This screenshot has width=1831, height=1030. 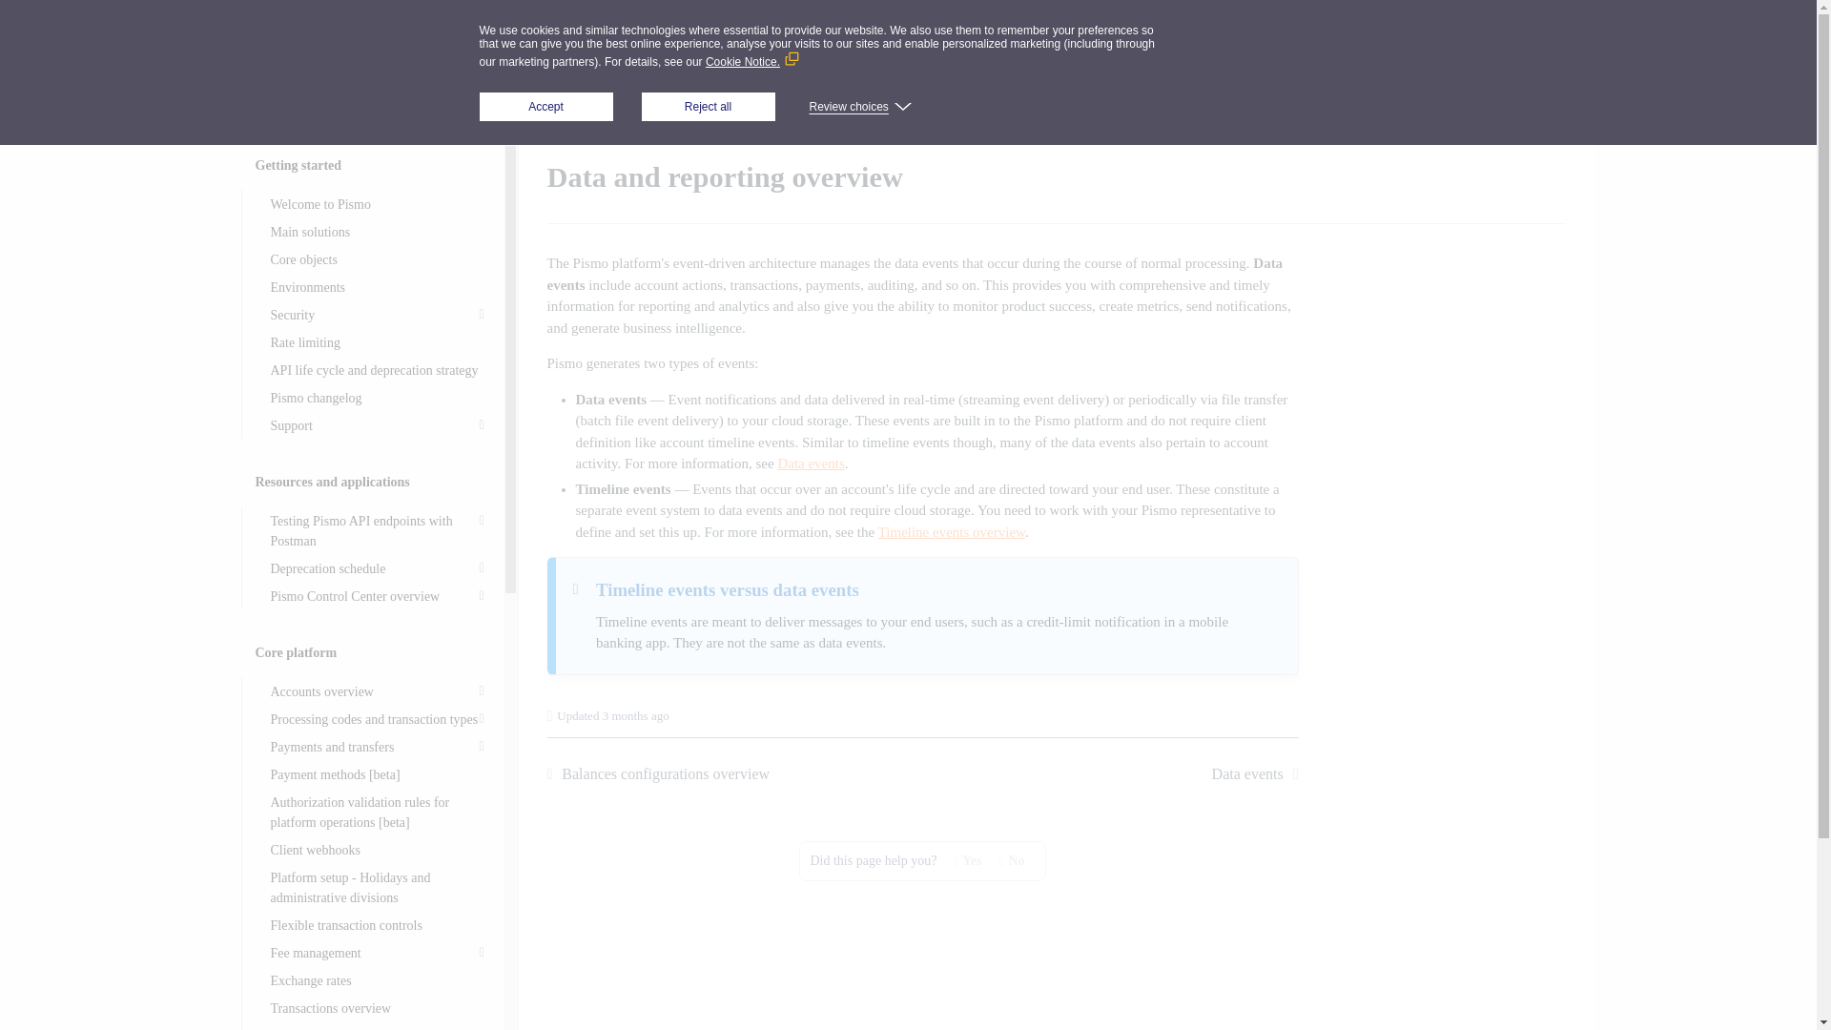 What do you see at coordinates (378, 397) in the screenshot?
I see `Rate limiting` at bounding box center [378, 397].